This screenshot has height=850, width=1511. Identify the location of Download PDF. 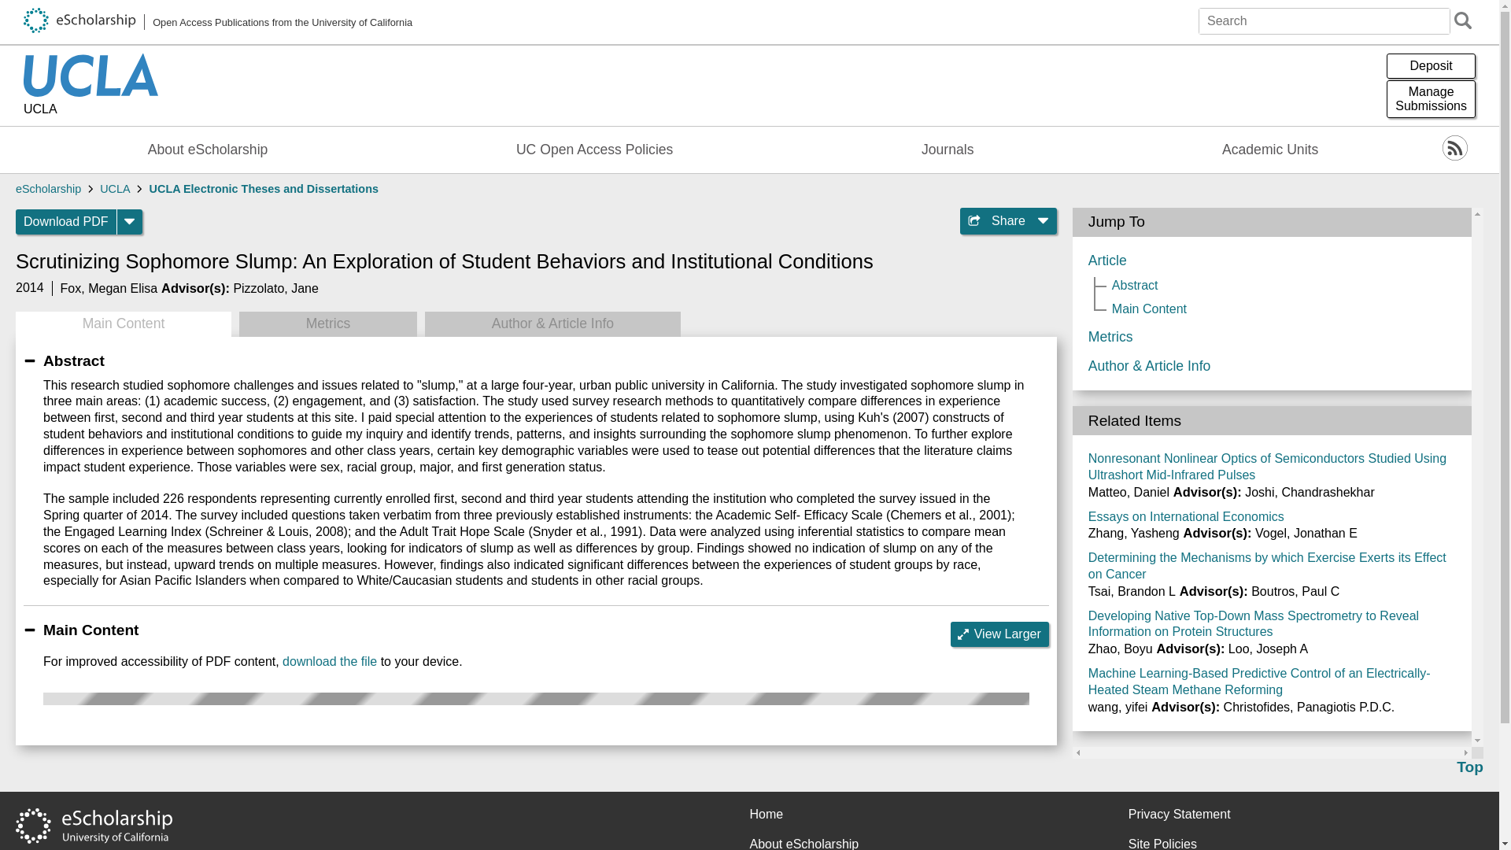
(66, 222).